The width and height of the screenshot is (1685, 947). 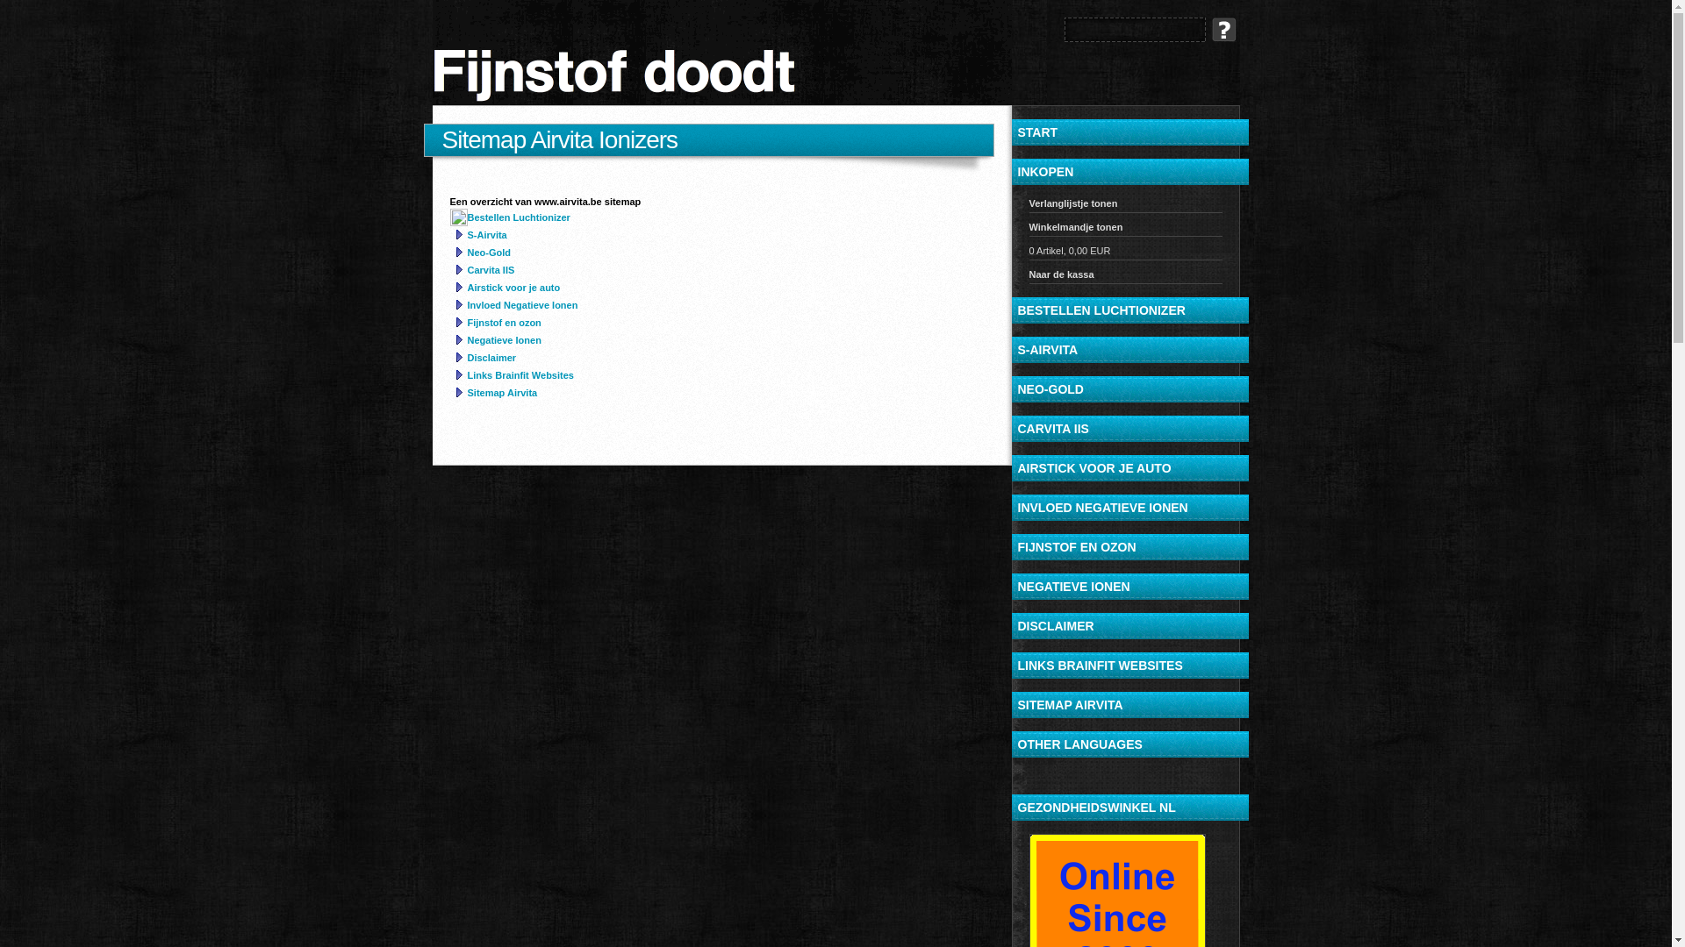 What do you see at coordinates (1129, 705) in the screenshot?
I see `SITEMAP AIRVITA` at bounding box center [1129, 705].